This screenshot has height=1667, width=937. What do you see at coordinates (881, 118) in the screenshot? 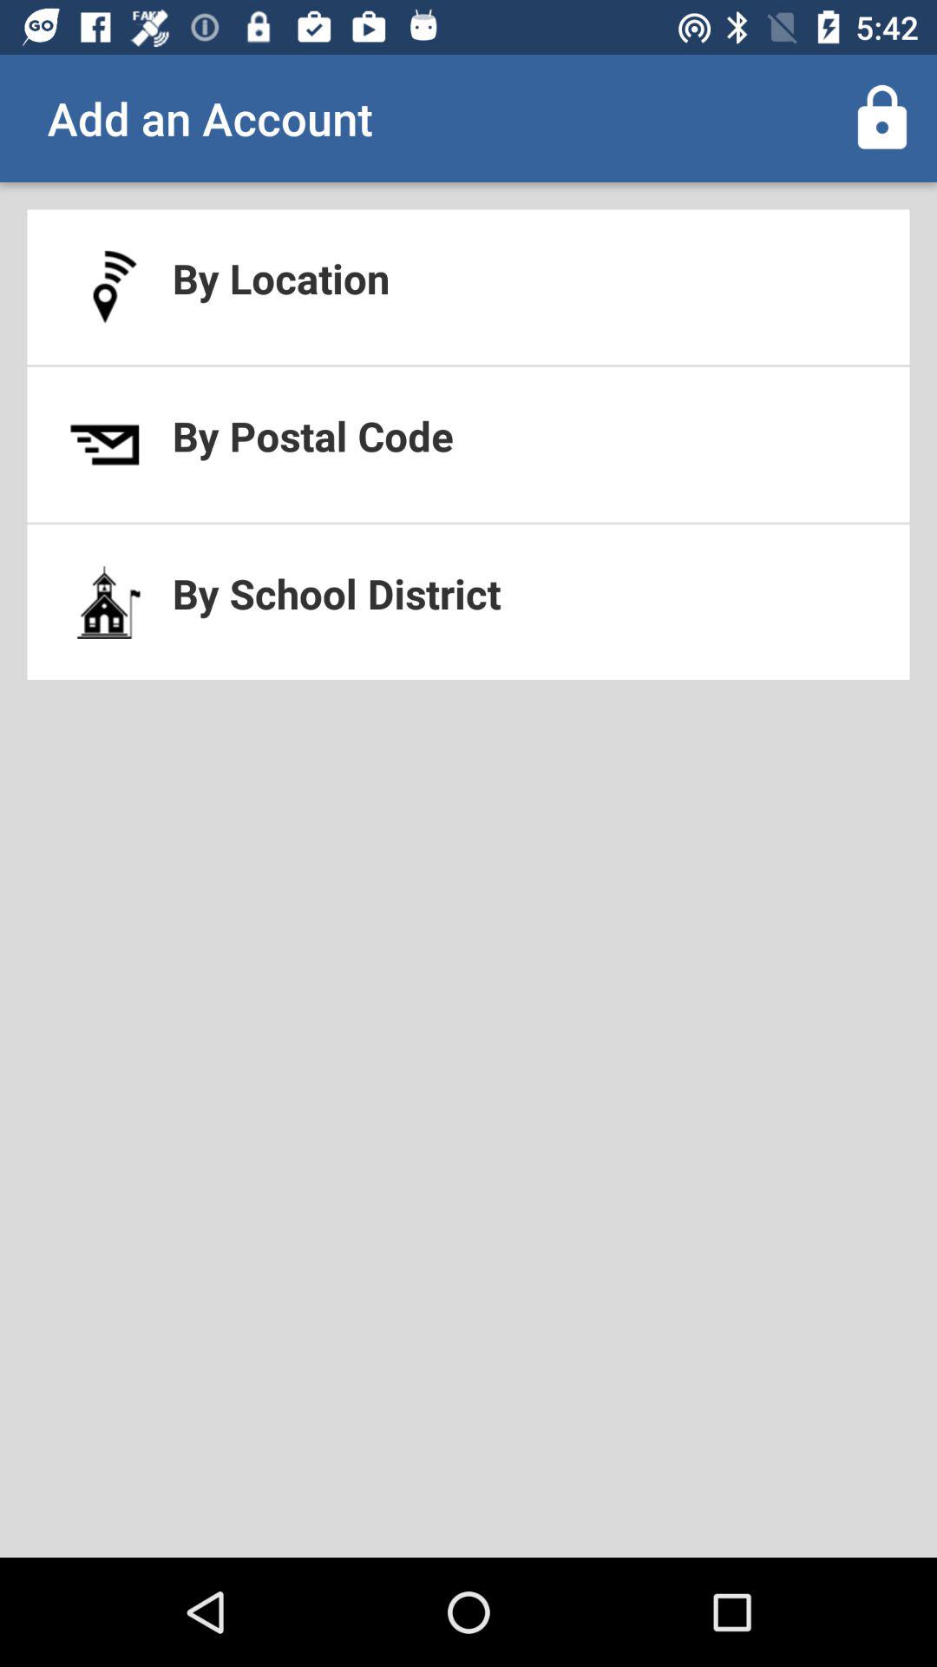
I see `turn off icon at the top right corner` at bounding box center [881, 118].